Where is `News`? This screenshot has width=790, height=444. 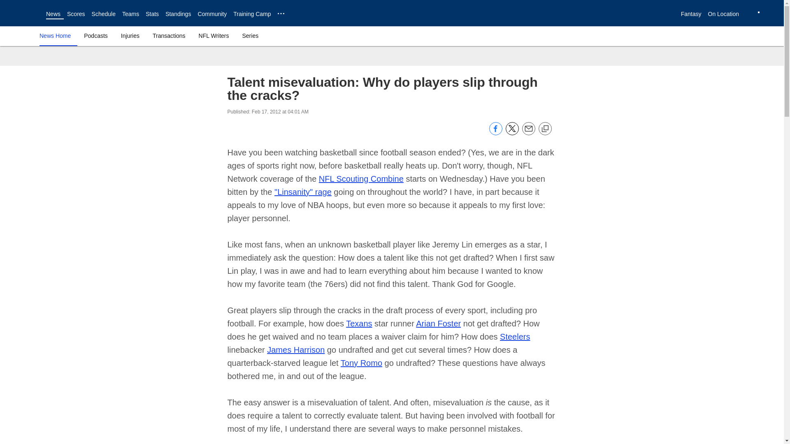
News is located at coordinates (53, 14).